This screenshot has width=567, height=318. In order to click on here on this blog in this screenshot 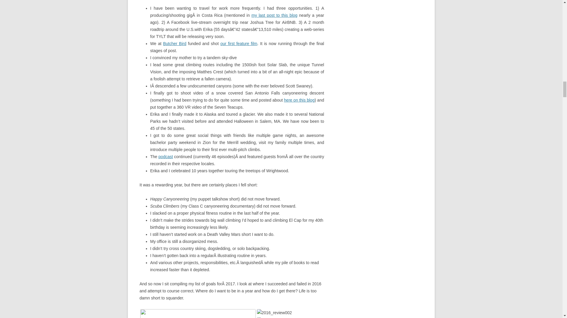, I will do `click(299, 100)`.